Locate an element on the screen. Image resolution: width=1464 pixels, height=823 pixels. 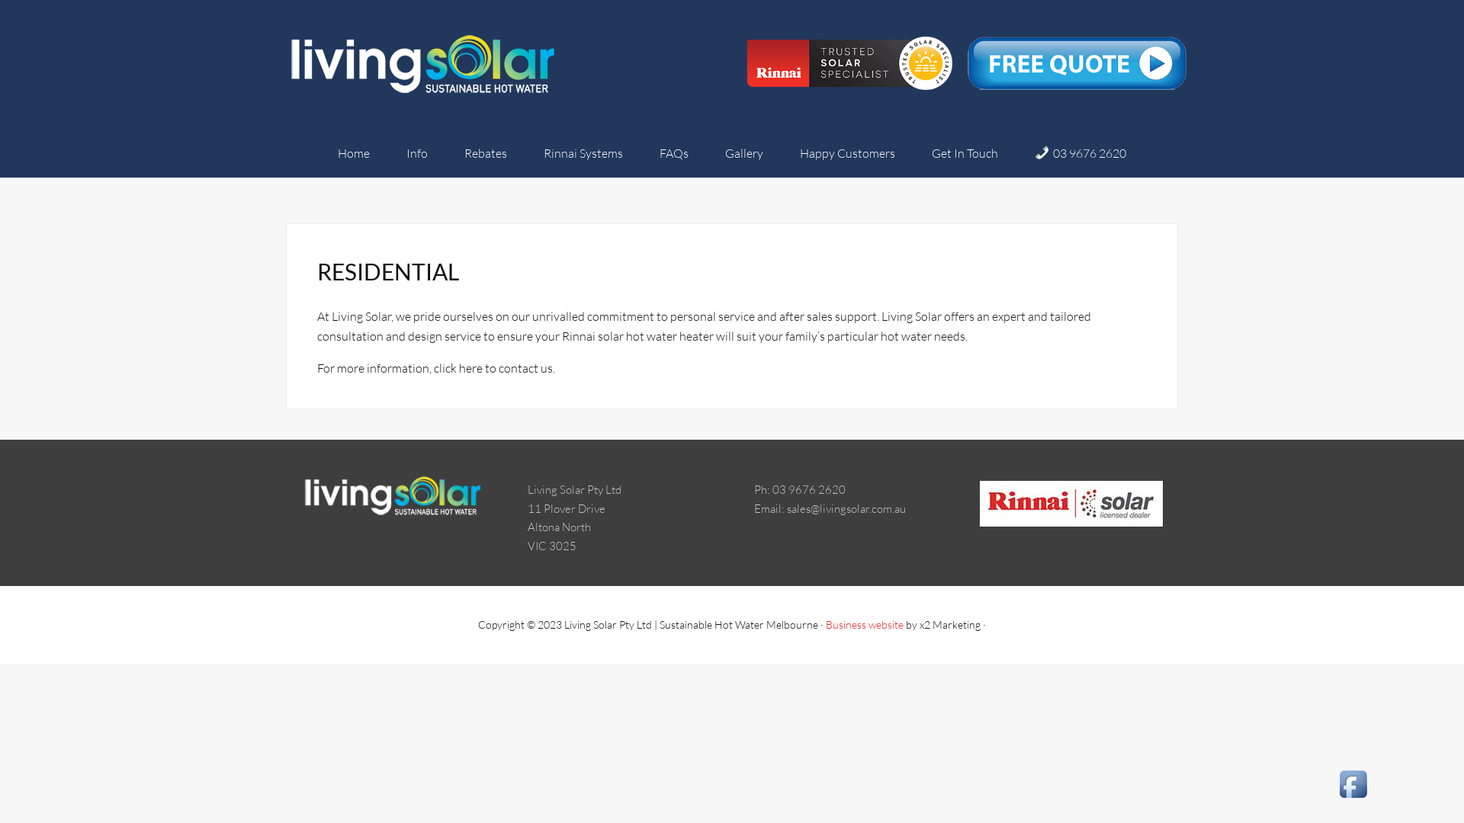
Happy Customers is located at coordinates (848, 153).